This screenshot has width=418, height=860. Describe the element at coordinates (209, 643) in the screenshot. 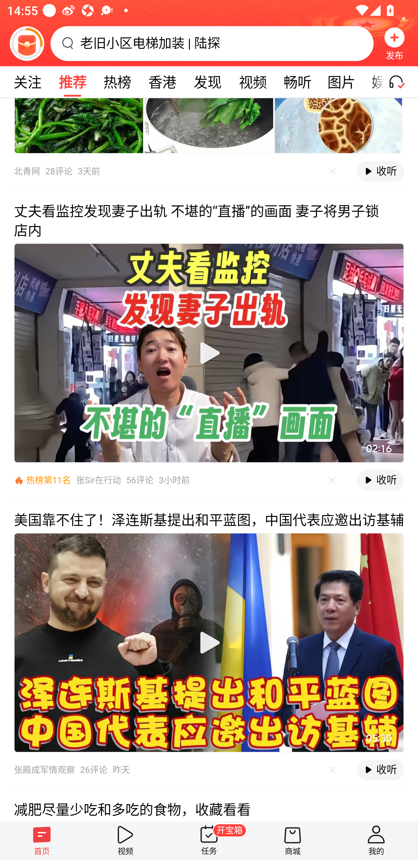

I see `播放视频` at that location.